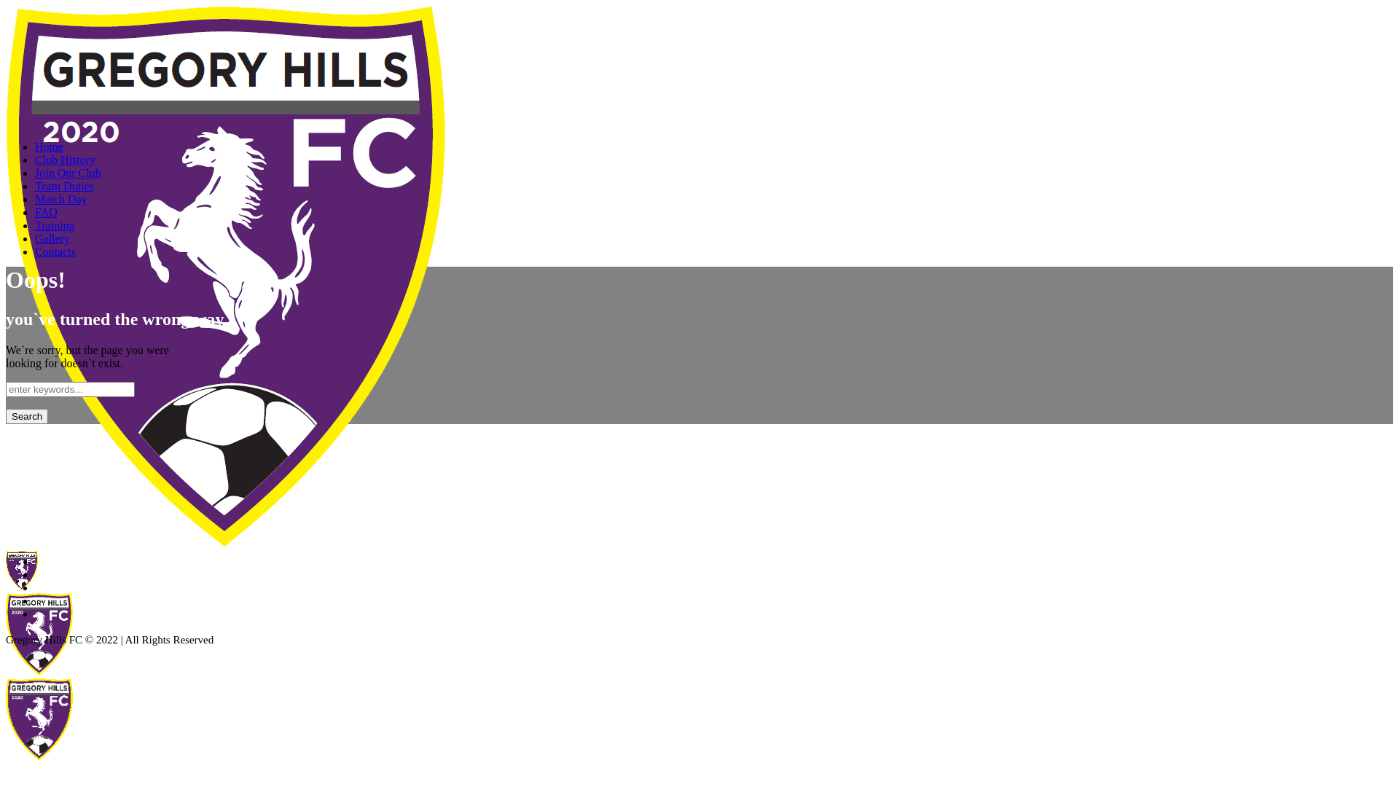  I want to click on Search, so click(27, 417).